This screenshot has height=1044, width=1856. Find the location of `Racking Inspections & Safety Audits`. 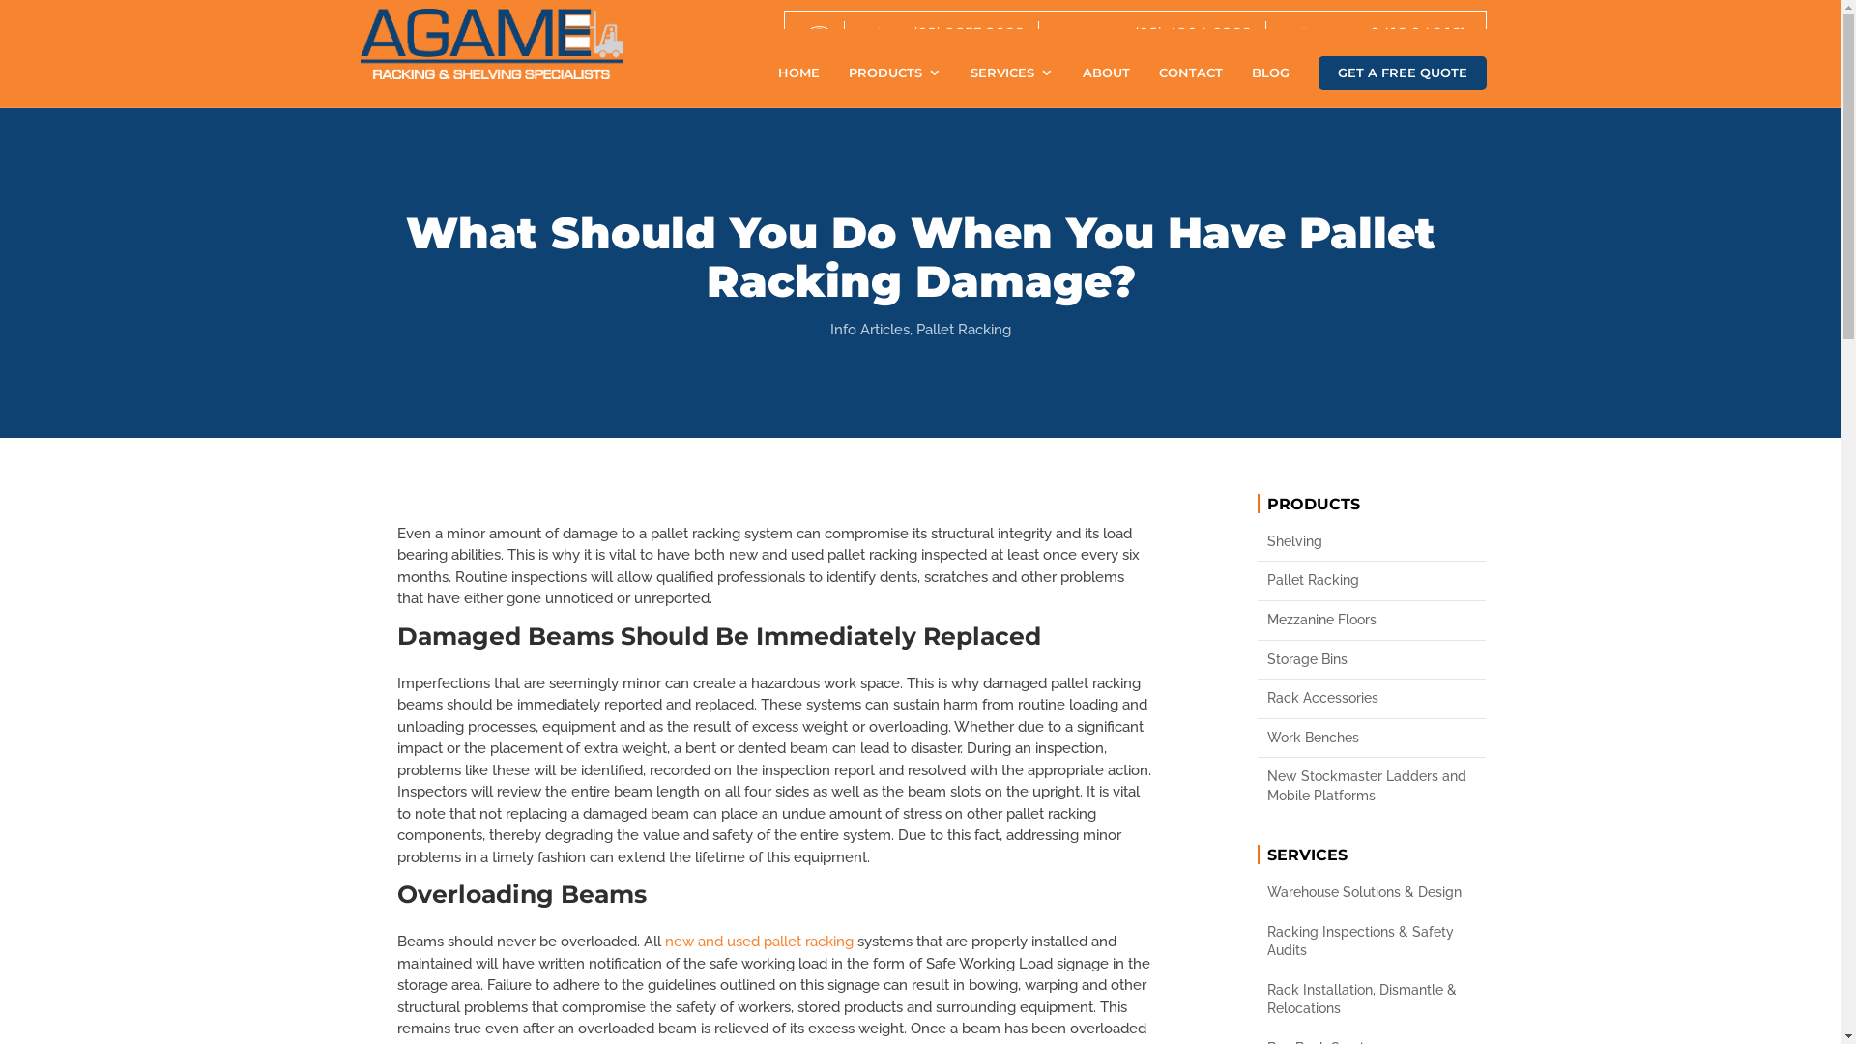

Racking Inspections & Safety Audits is located at coordinates (1372, 942).